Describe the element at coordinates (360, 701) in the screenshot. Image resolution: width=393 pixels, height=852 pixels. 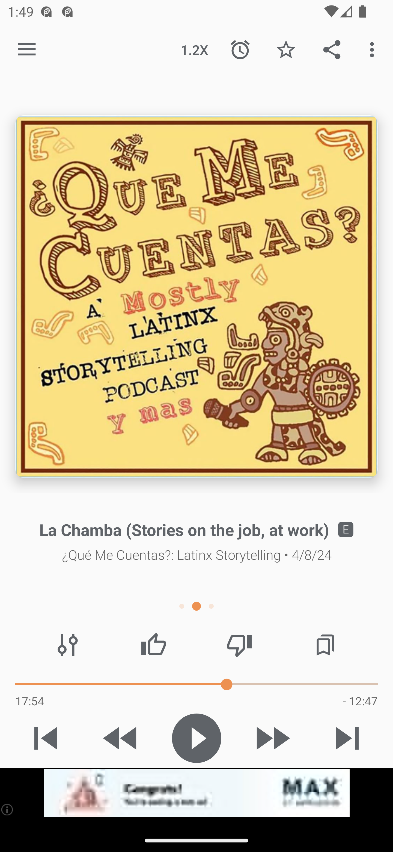
I see `- 12:47` at that location.